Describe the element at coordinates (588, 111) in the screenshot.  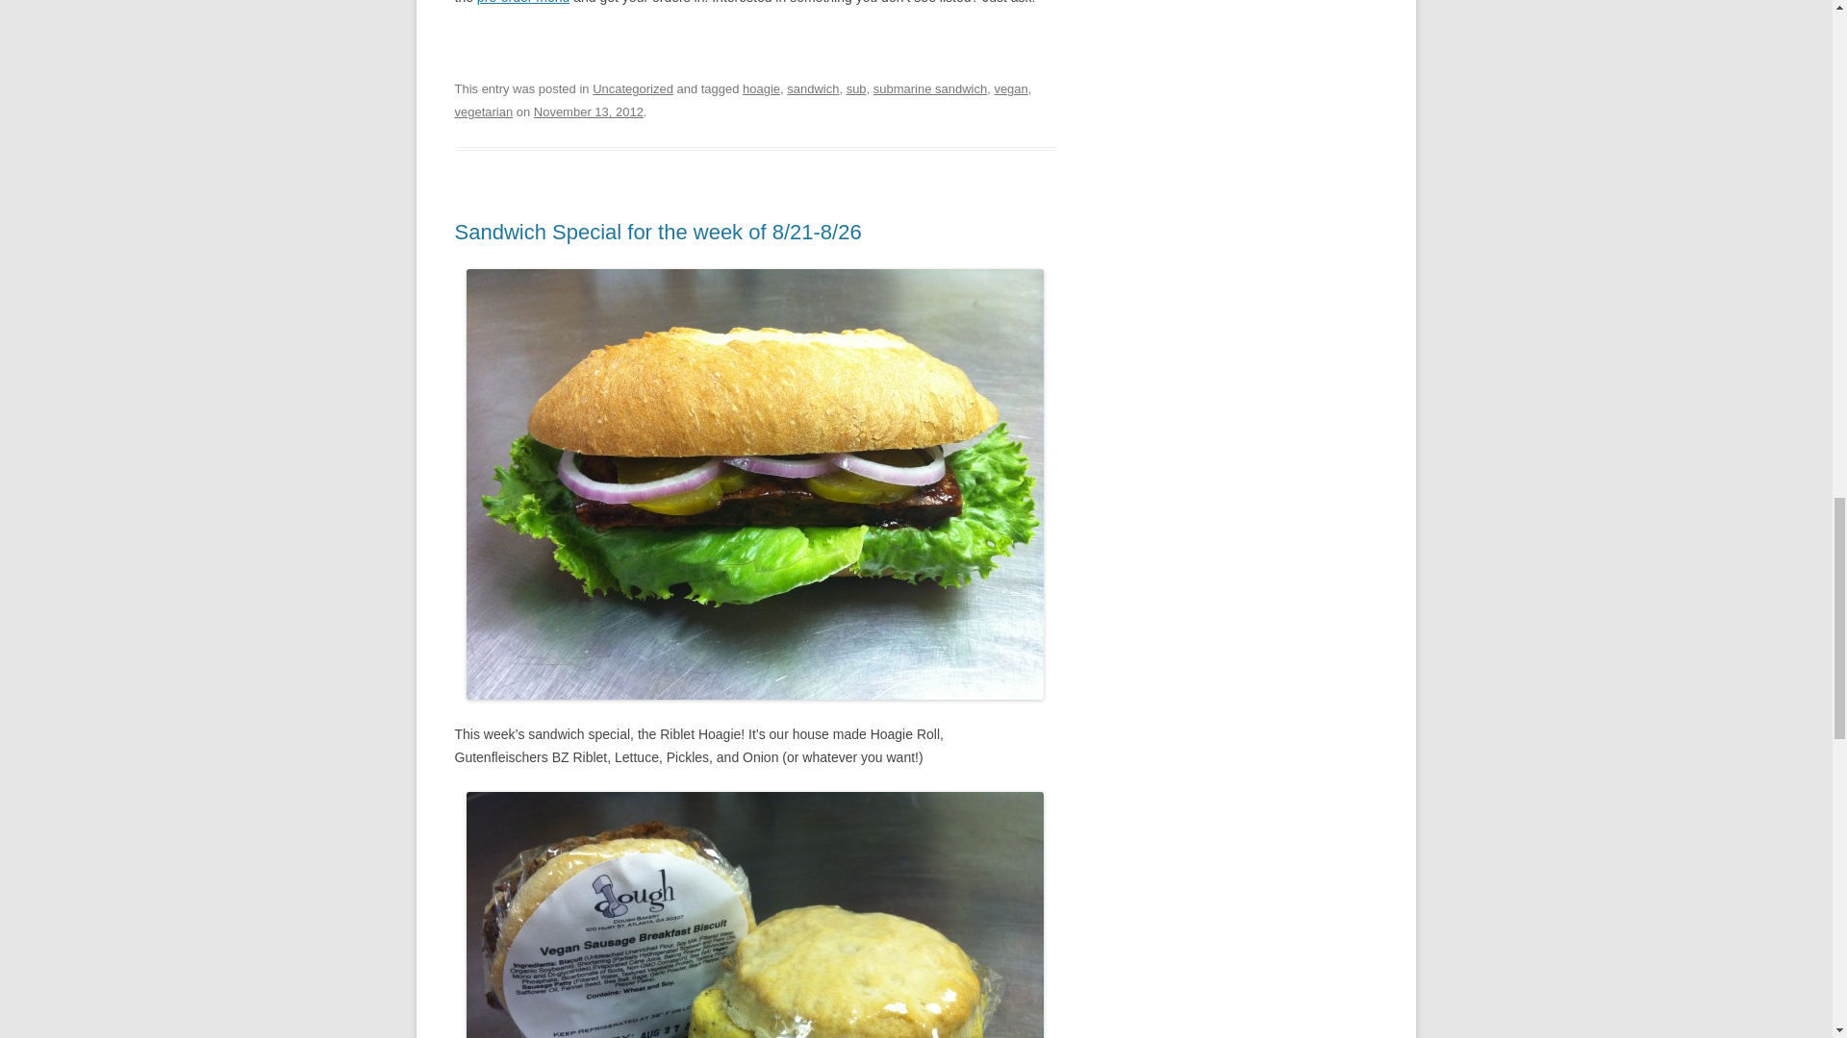
I see `12:55 pm` at that location.